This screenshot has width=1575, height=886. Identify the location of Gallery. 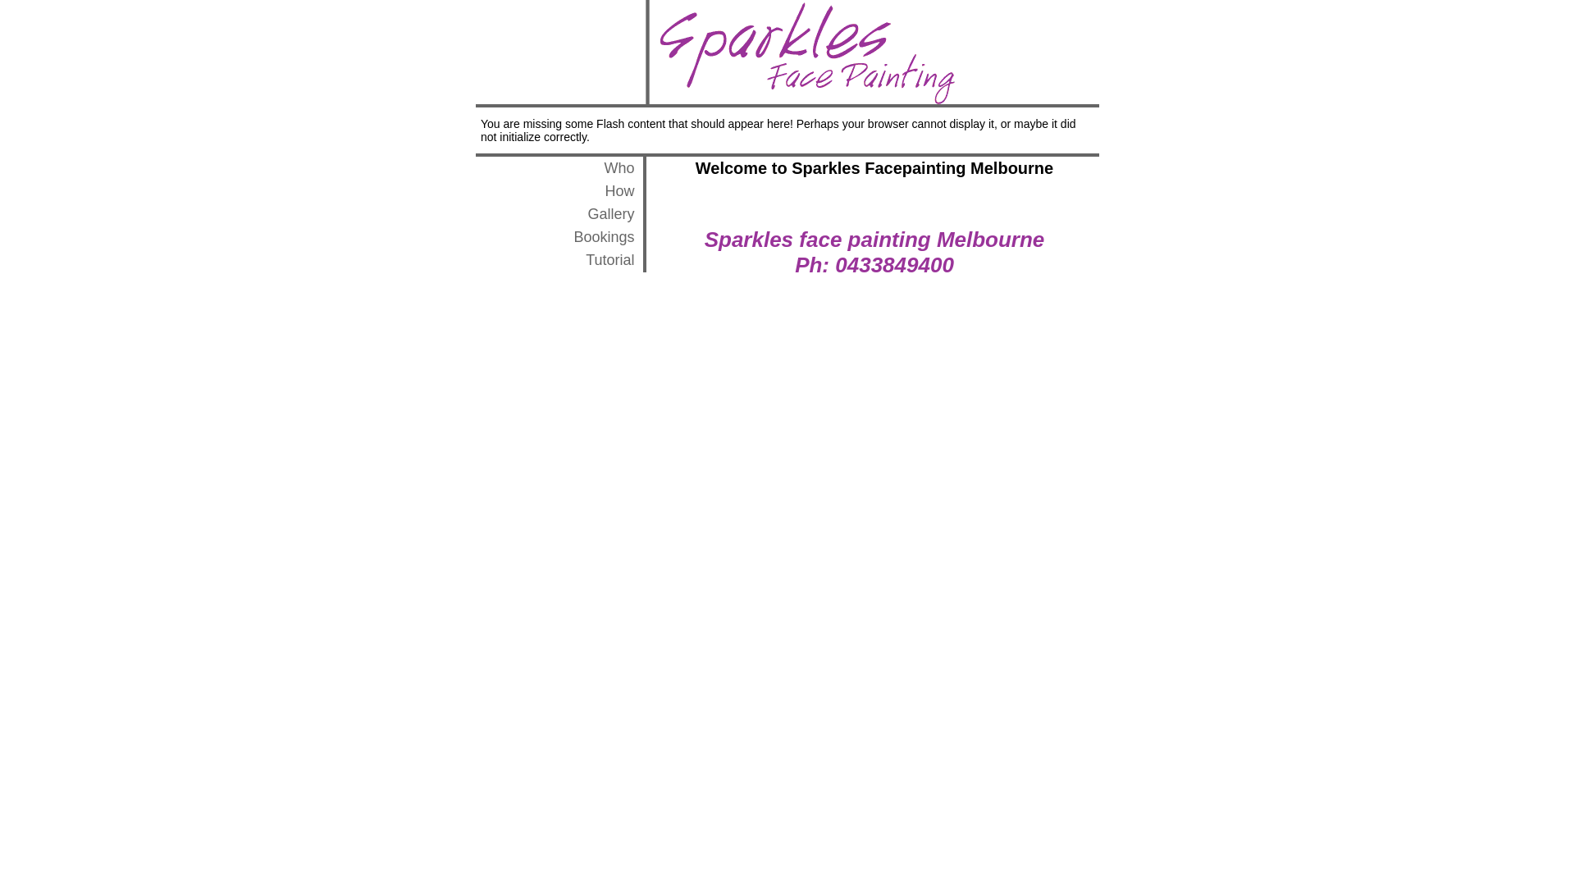
(612, 214).